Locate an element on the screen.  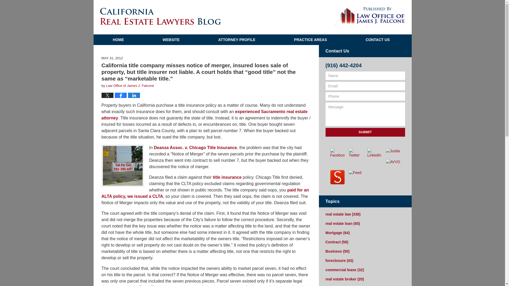
LinkedIn is located at coordinates (375, 153).